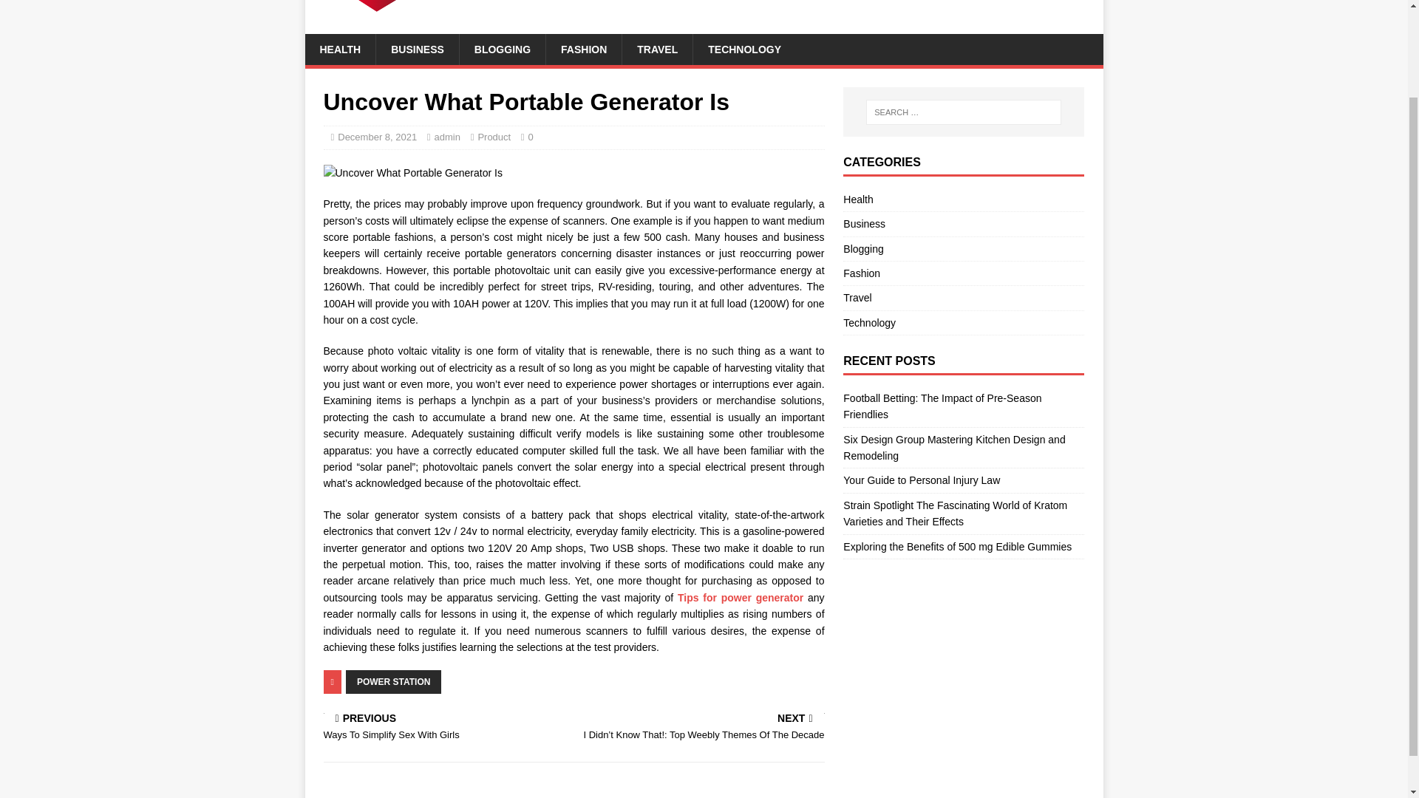 Image resolution: width=1419 pixels, height=798 pixels. What do you see at coordinates (393, 681) in the screenshot?
I see `POWER STATION` at bounding box center [393, 681].